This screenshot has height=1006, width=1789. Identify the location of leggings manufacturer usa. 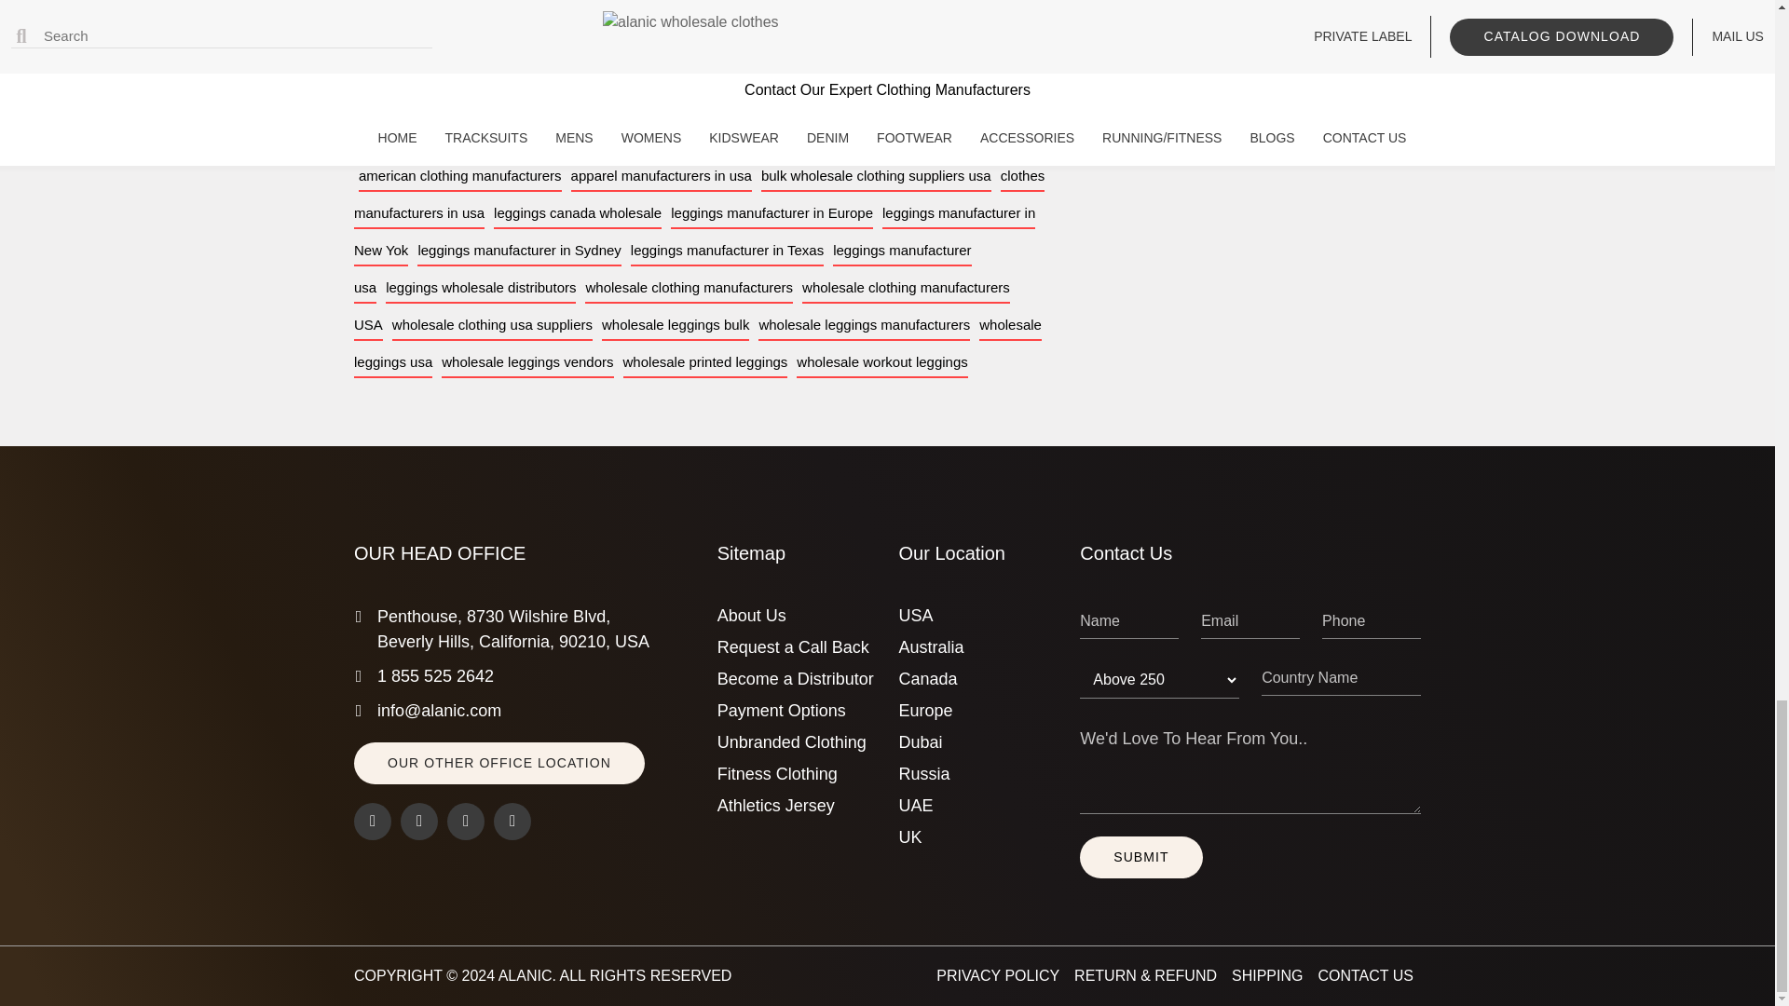
(662, 269).